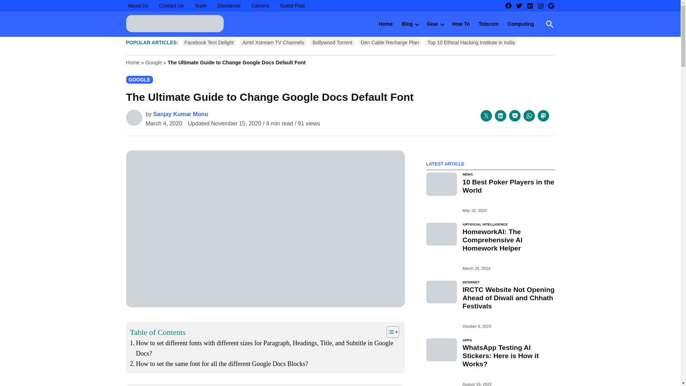 This screenshot has height=386, width=686. What do you see at coordinates (138, 6) in the screenshot?
I see `About Us` at bounding box center [138, 6].